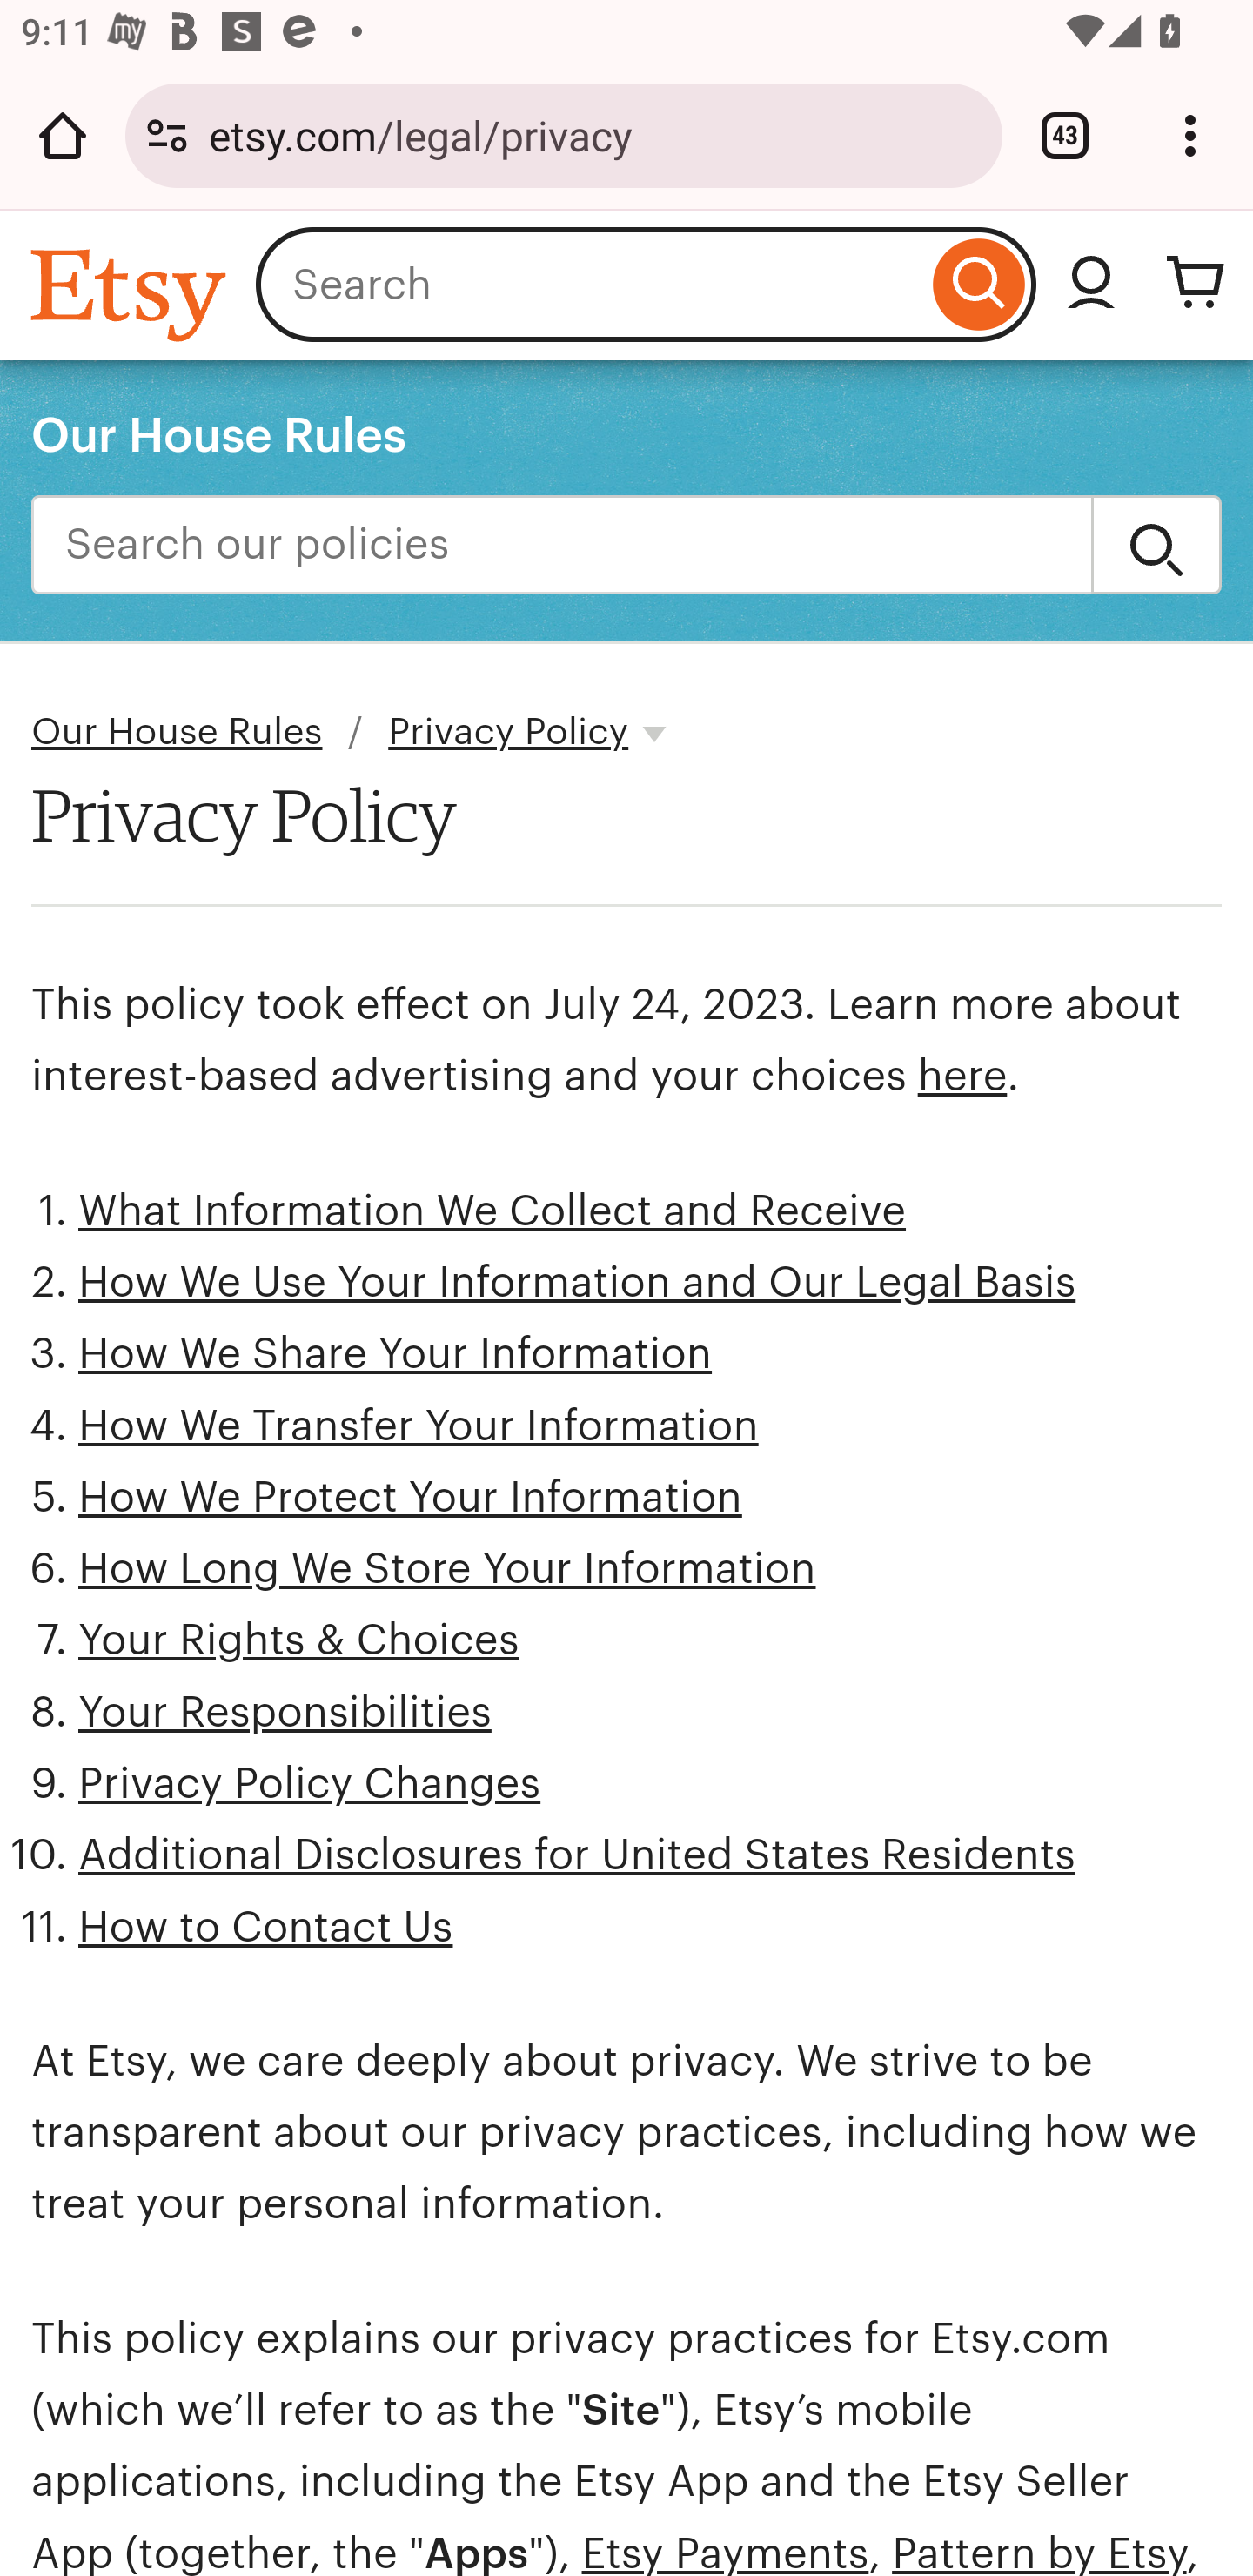 Image resolution: width=1253 pixels, height=2576 pixels. What do you see at coordinates (1190, 135) in the screenshot?
I see `Customize and control Google Chrome` at bounding box center [1190, 135].